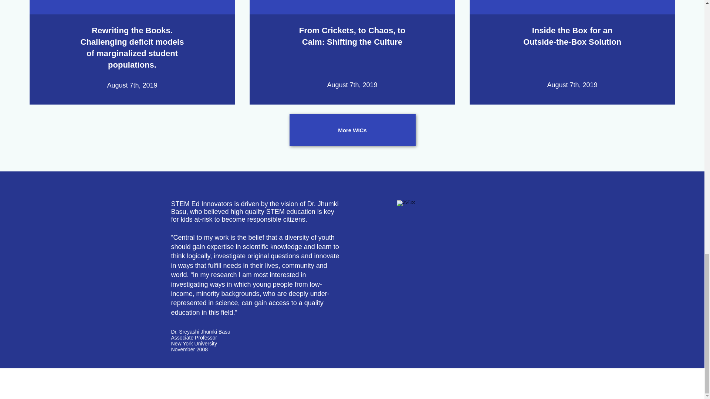 This screenshot has height=399, width=710. Describe the element at coordinates (352, 36) in the screenshot. I see `From Crickets, to Chaos, to Calm: Shifting the Culture` at that location.